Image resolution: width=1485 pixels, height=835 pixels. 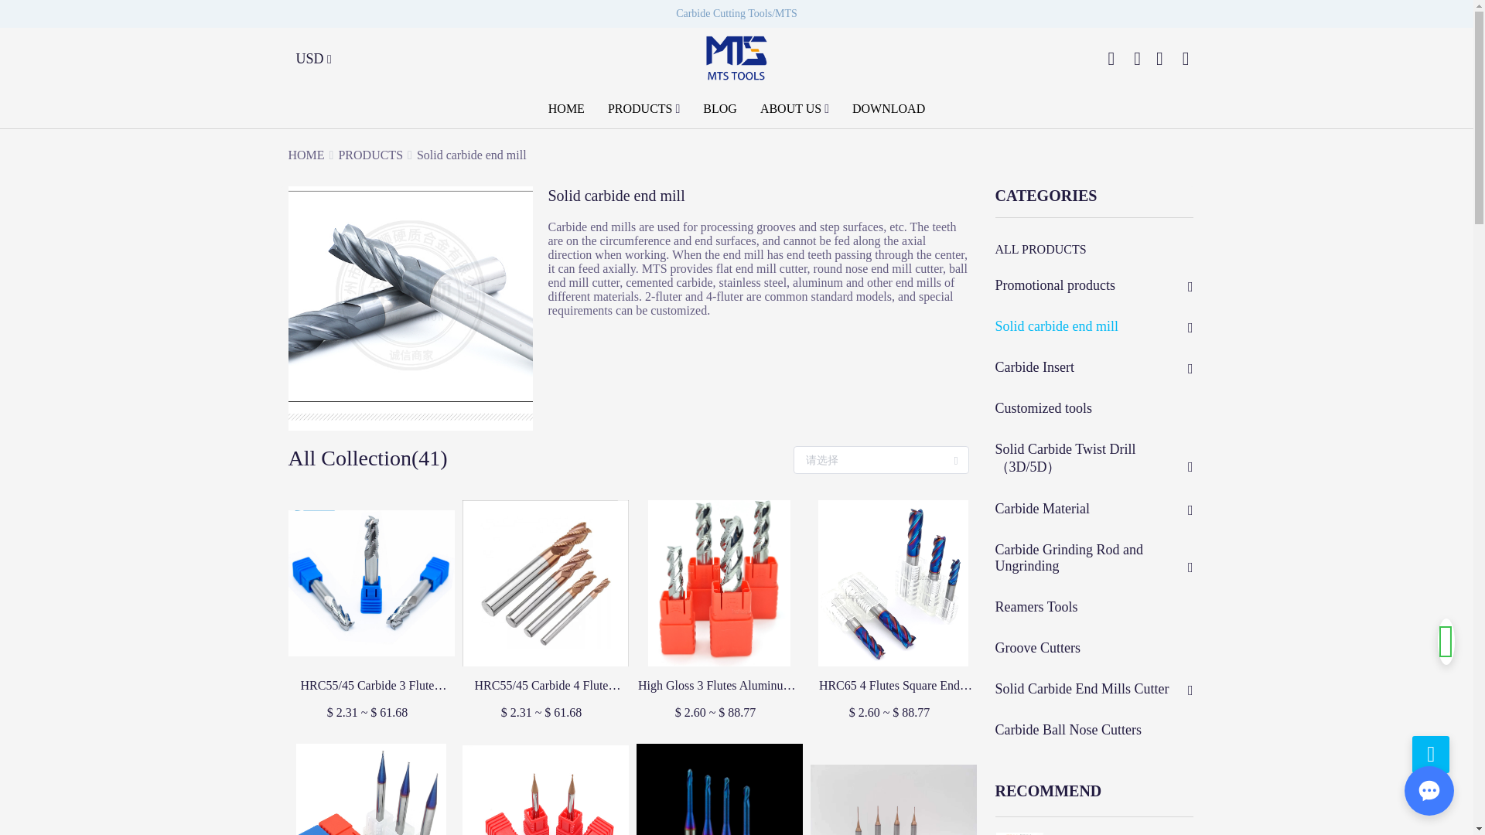 What do you see at coordinates (889, 108) in the screenshot?
I see `DOWNLOAD` at bounding box center [889, 108].